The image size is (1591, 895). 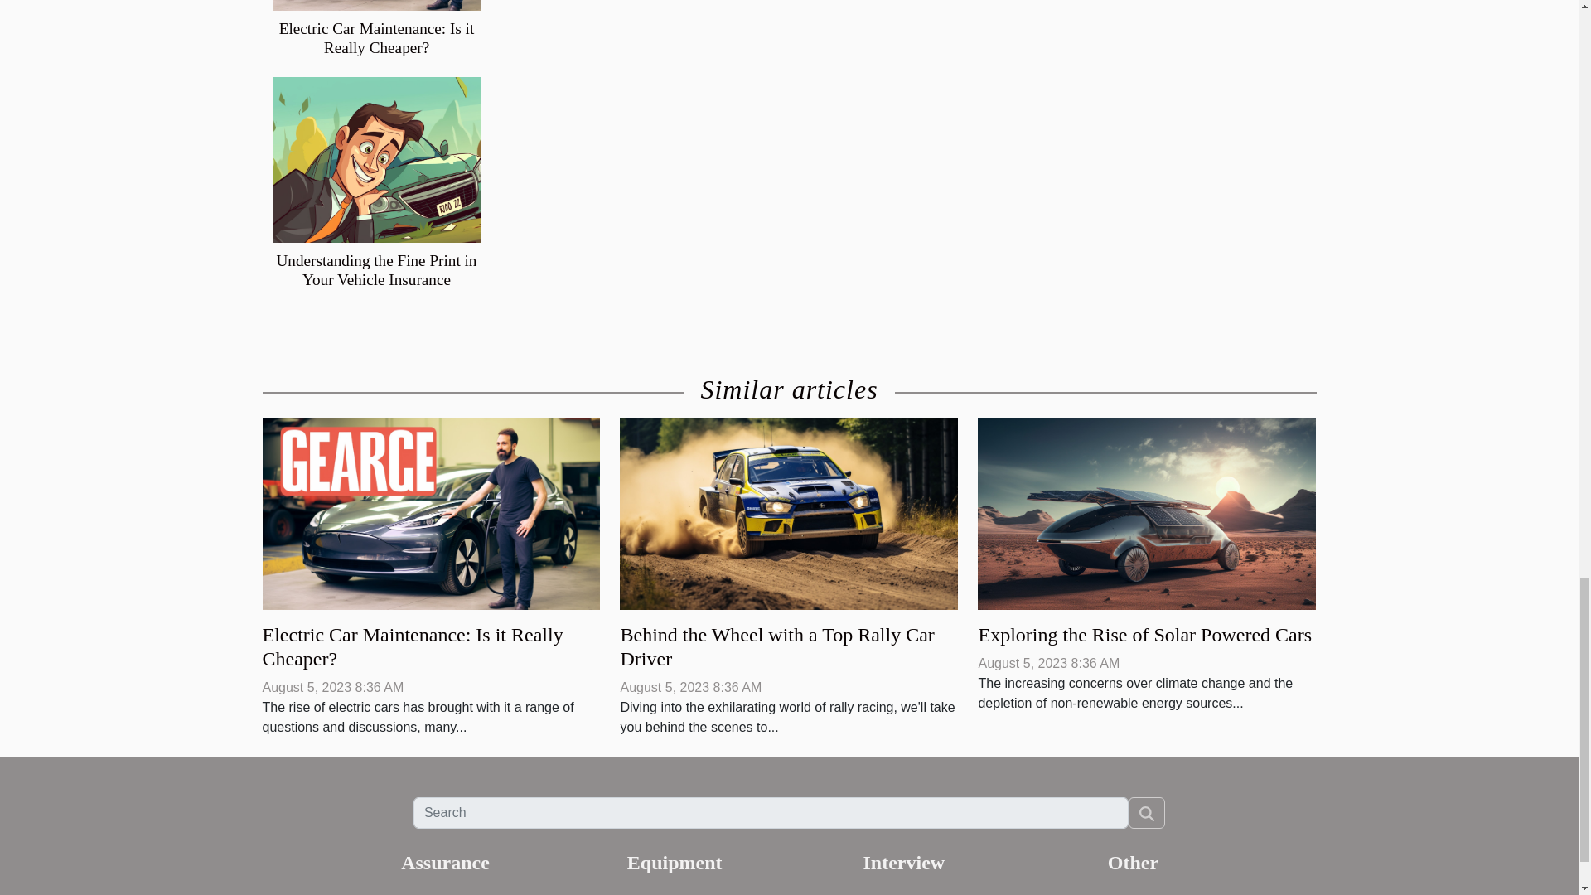 I want to click on Behind the Wheel with a Top Rally Car Driver, so click(x=777, y=646).